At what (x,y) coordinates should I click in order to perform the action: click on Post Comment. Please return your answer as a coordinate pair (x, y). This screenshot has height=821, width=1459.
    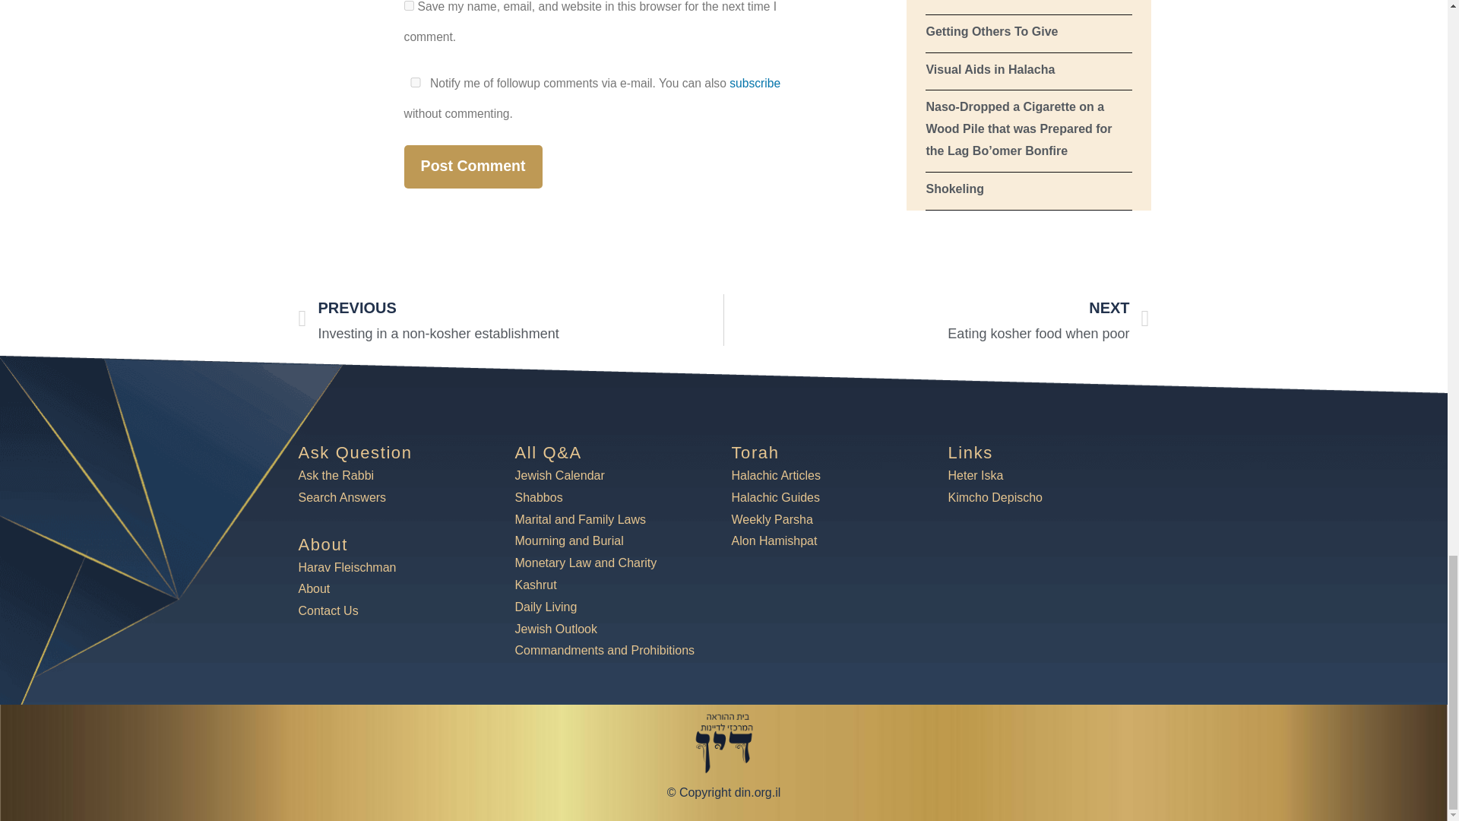
    Looking at the image, I should click on (473, 167).